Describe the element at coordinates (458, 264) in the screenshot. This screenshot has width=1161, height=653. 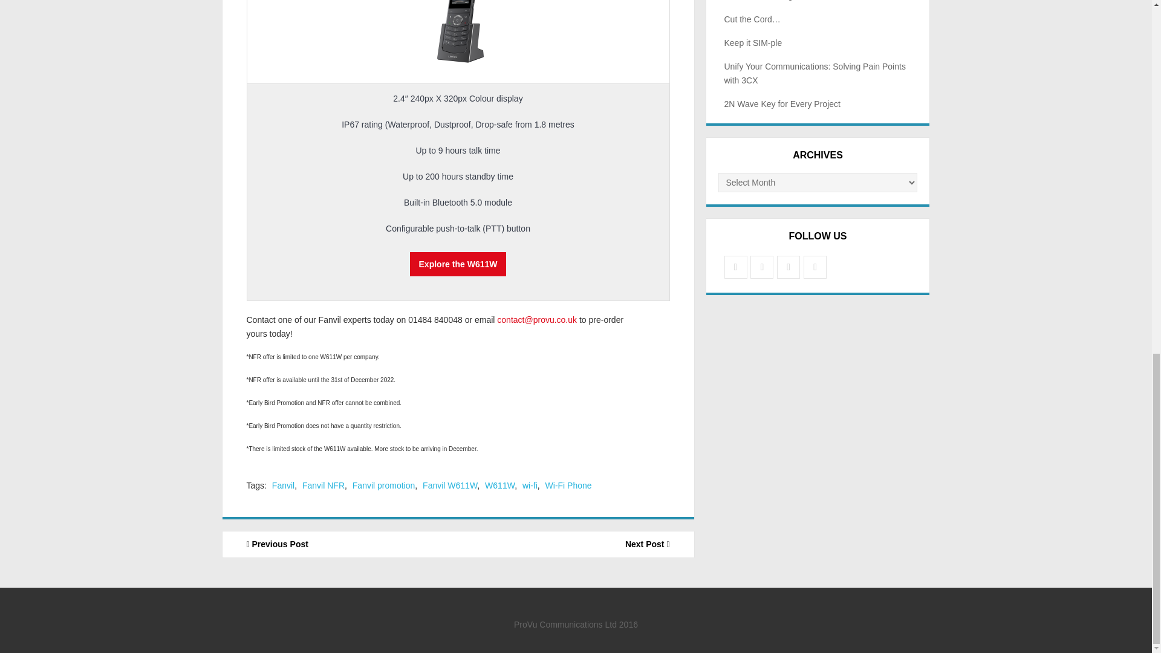
I see `Explore the W611W` at that location.